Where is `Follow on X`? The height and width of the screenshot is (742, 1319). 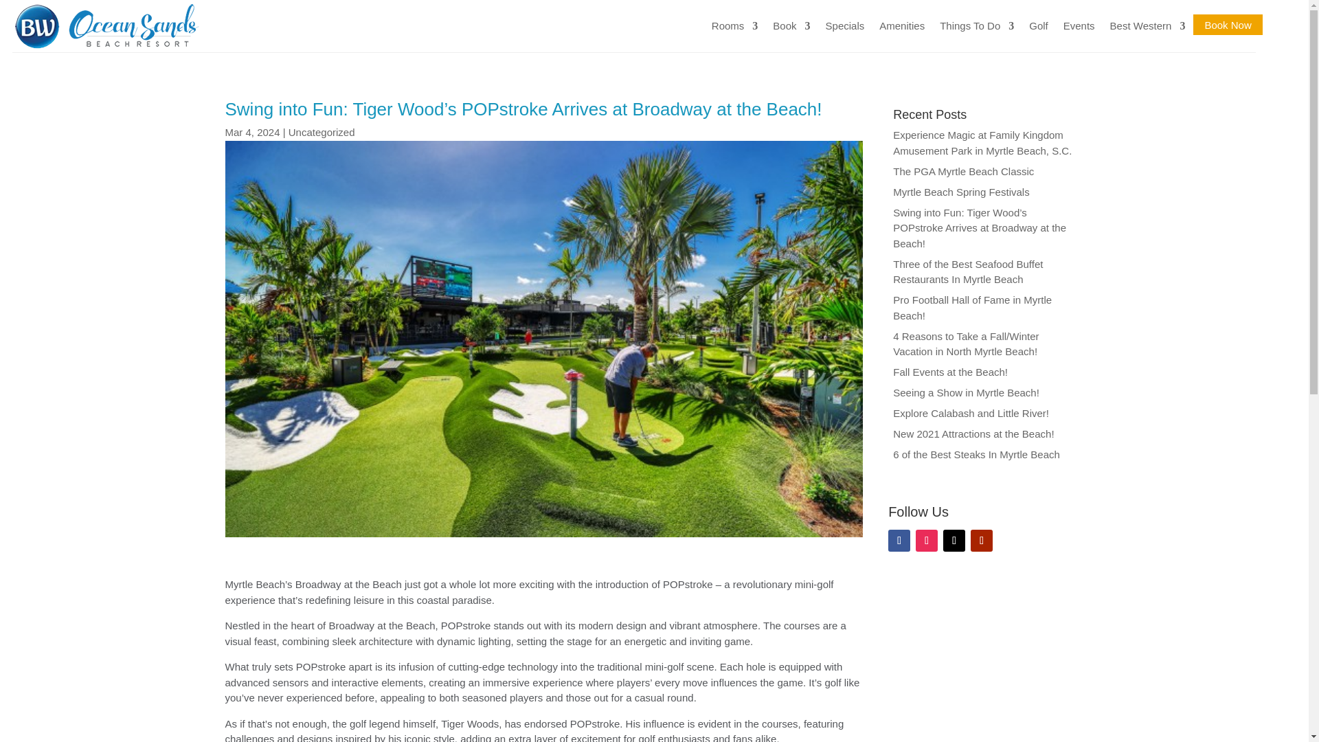 Follow on X is located at coordinates (954, 541).